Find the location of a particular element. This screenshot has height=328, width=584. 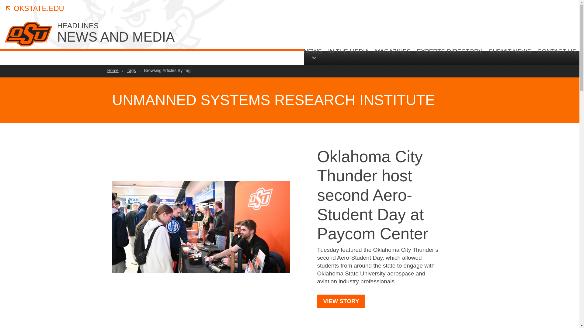

Search is located at coordinates (131, 70).